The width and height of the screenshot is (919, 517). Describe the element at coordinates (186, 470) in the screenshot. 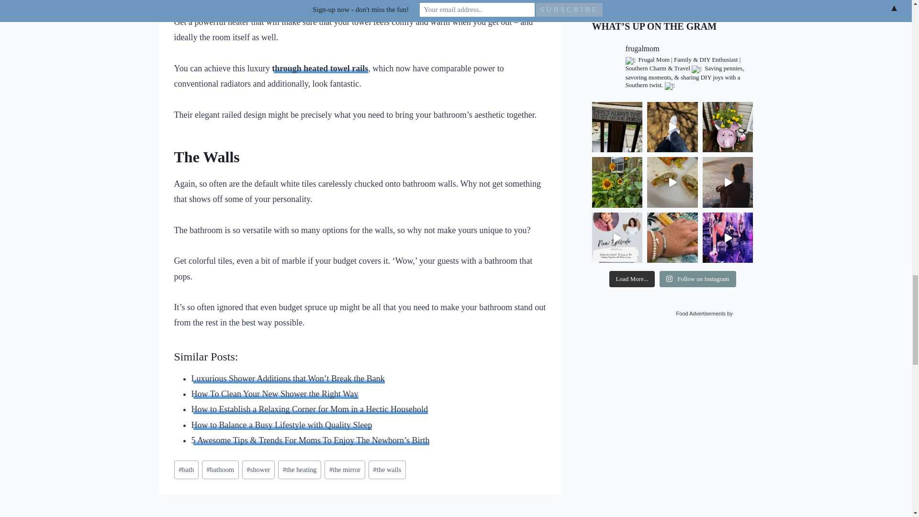

I see `bath` at that location.